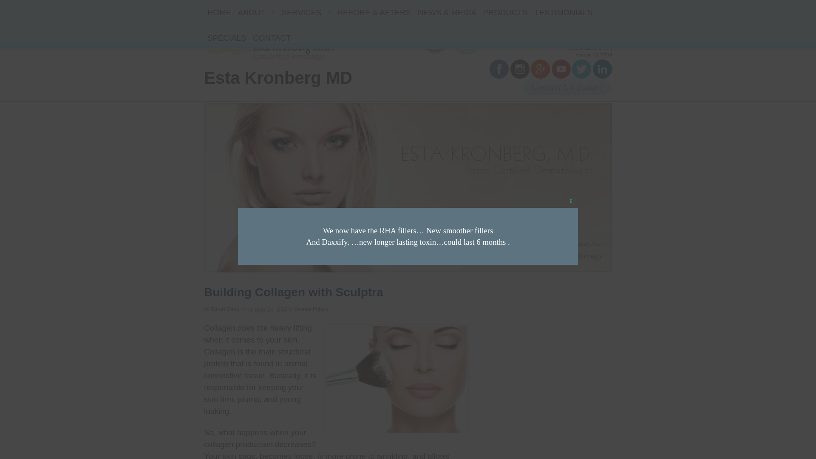 The height and width of the screenshot is (459, 816). I want to click on PRODUCTS, so click(505, 13).